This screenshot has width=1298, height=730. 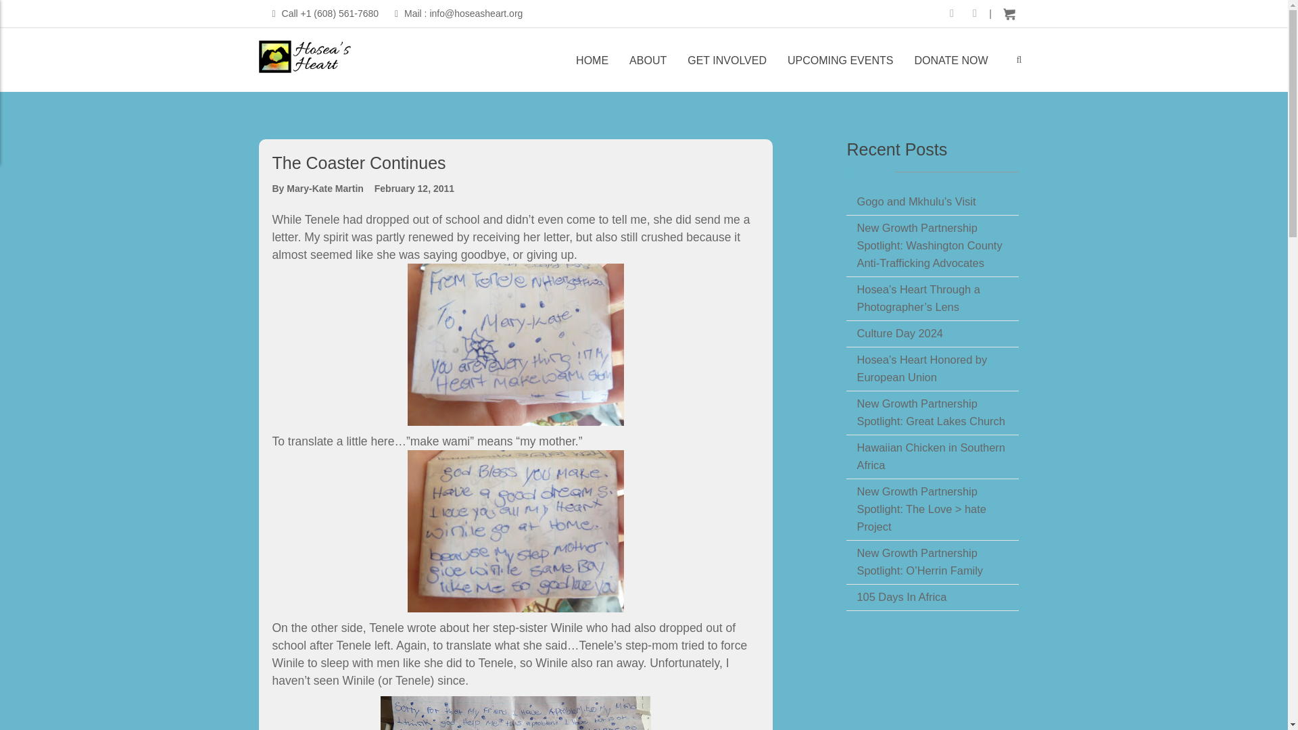 What do you see at coordinates (840, 68) in the screenshot?
I see `UPCOMING EVENTS` at bounding box center [840, 68].